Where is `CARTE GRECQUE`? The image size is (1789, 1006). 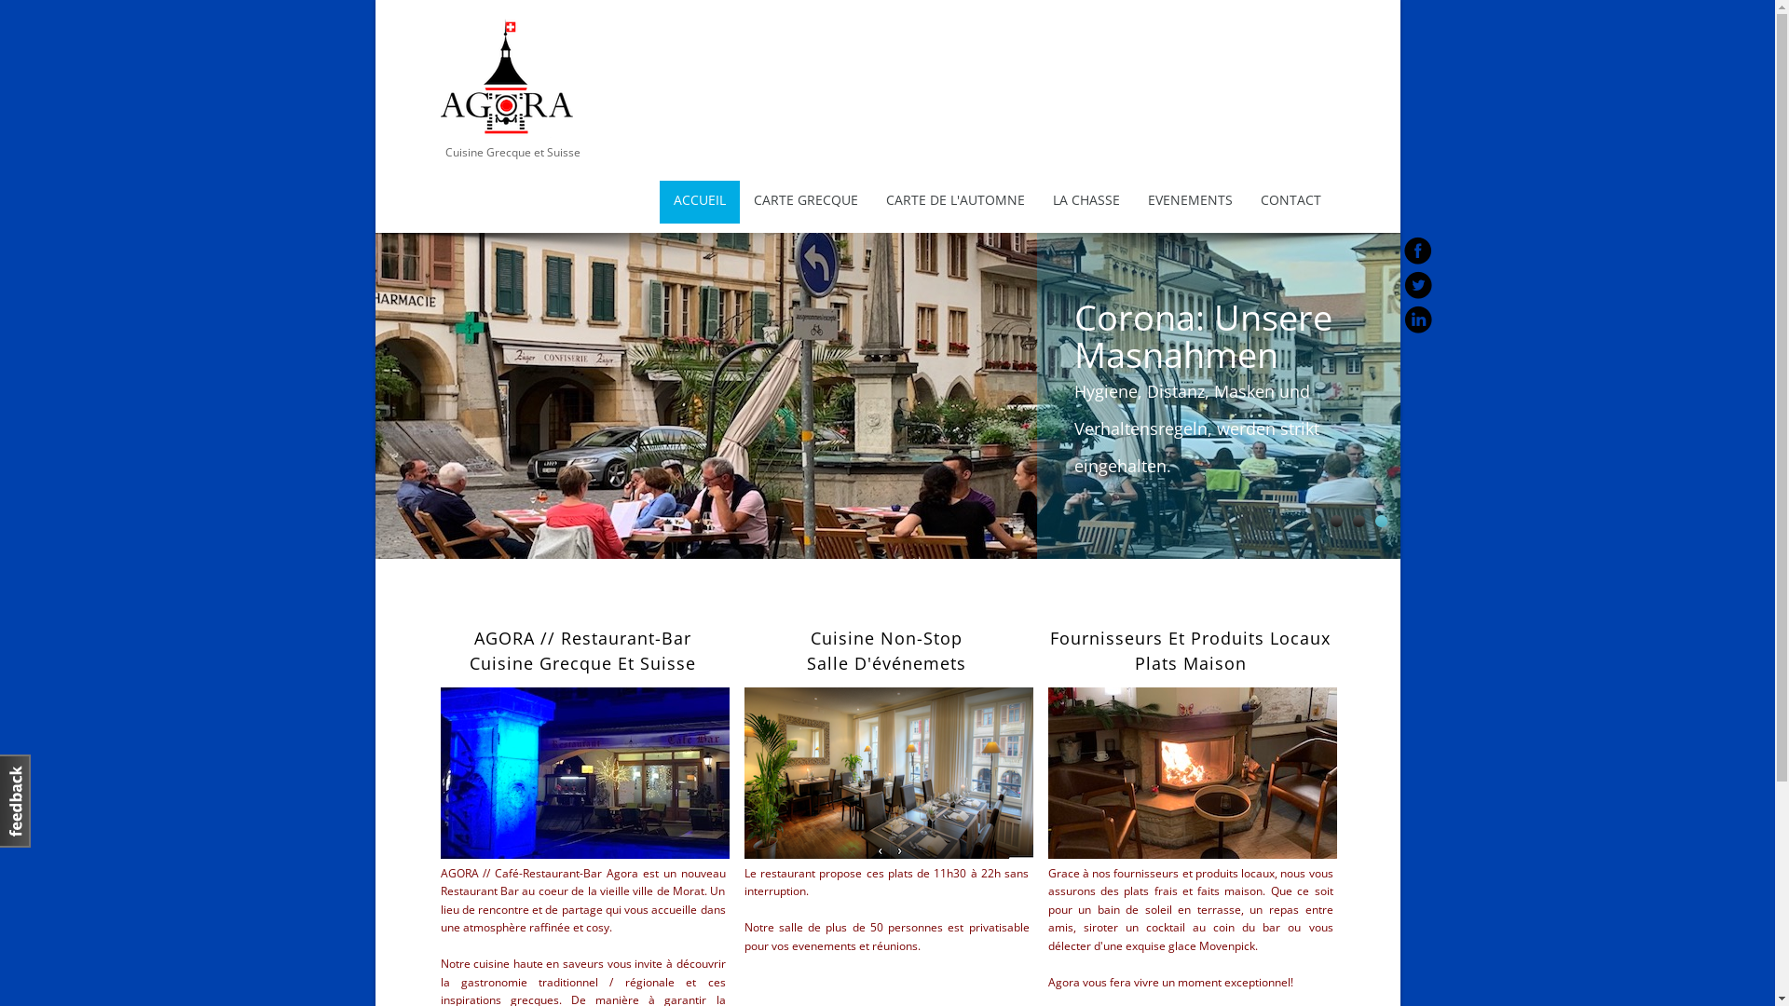
CARTE GRECQUE is located at coordinates (806, 202).